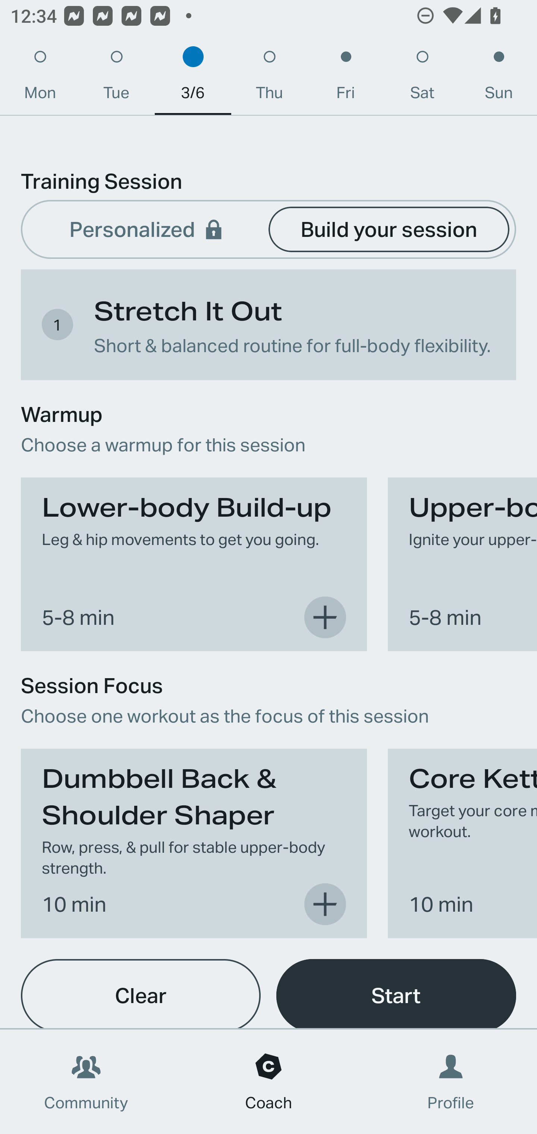 The width and height of the screenshot is (537, 1134). Describe the element at coordinates (422, 78) in the screenshot. I see `Sat` at that location.